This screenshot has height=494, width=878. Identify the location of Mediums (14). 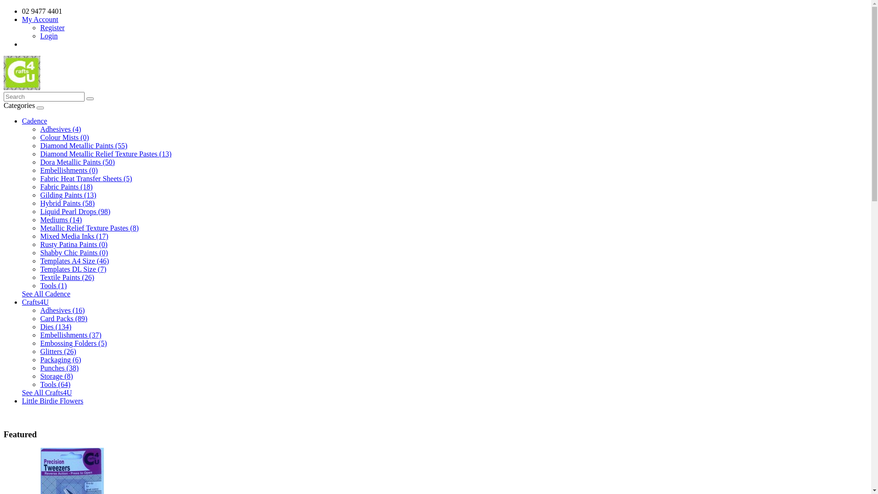
(61, 220).